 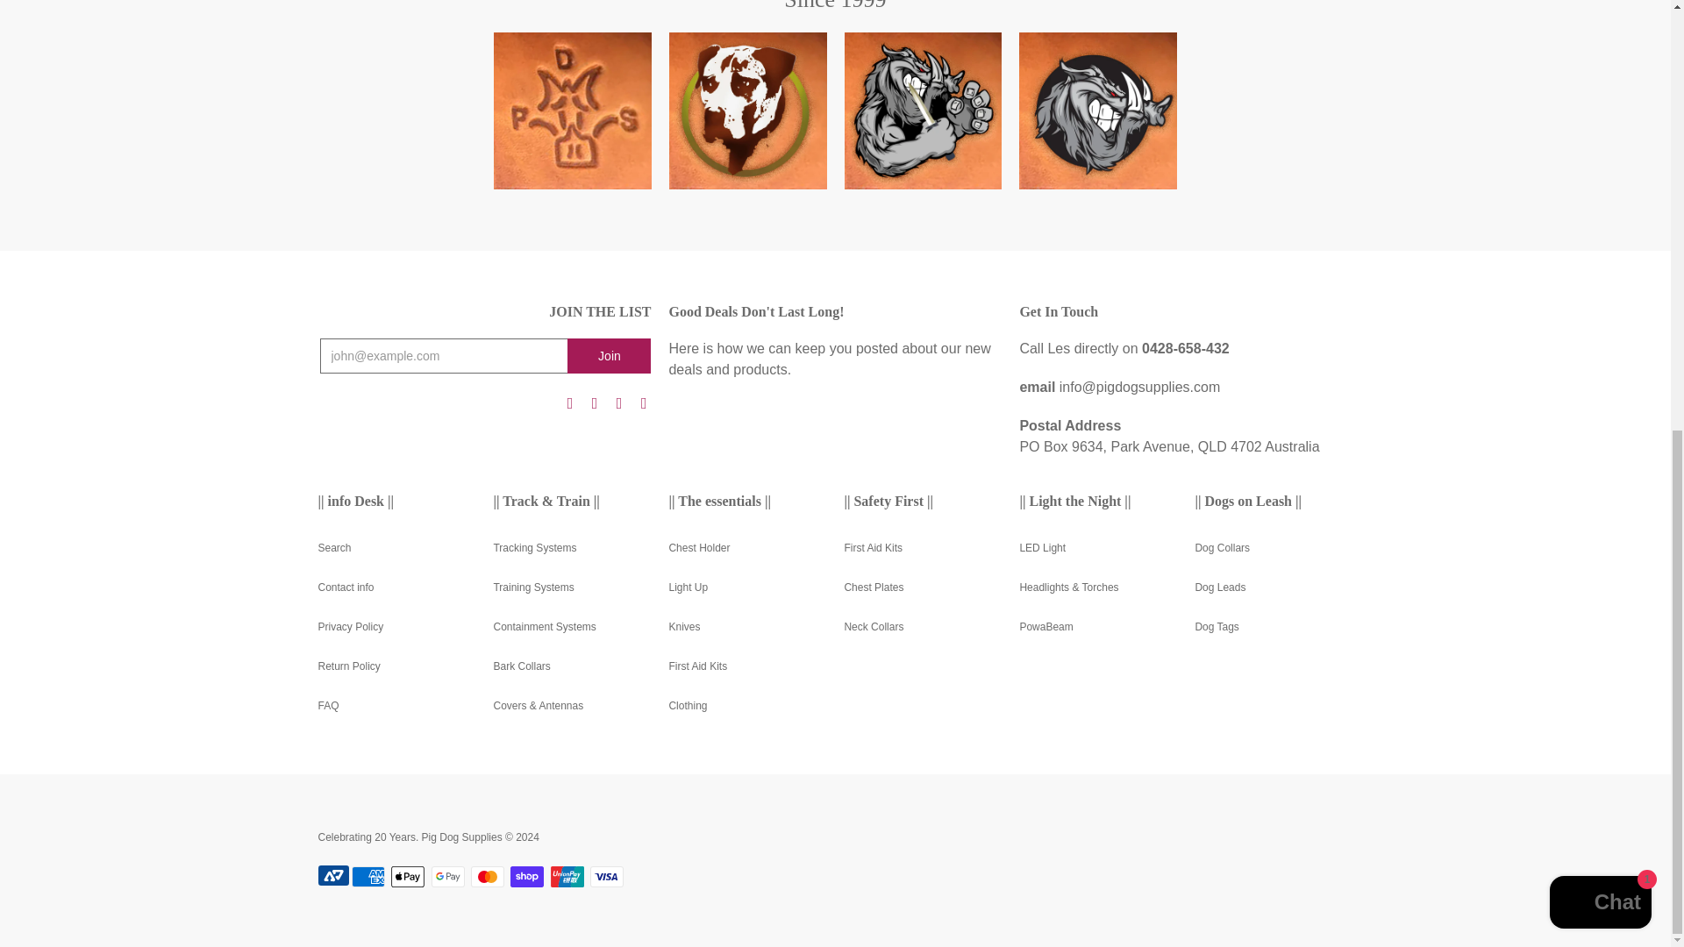 What do you see at coordinates (609, 355) in the screenshot?
I see `Join` at bounding box center [609, 355].